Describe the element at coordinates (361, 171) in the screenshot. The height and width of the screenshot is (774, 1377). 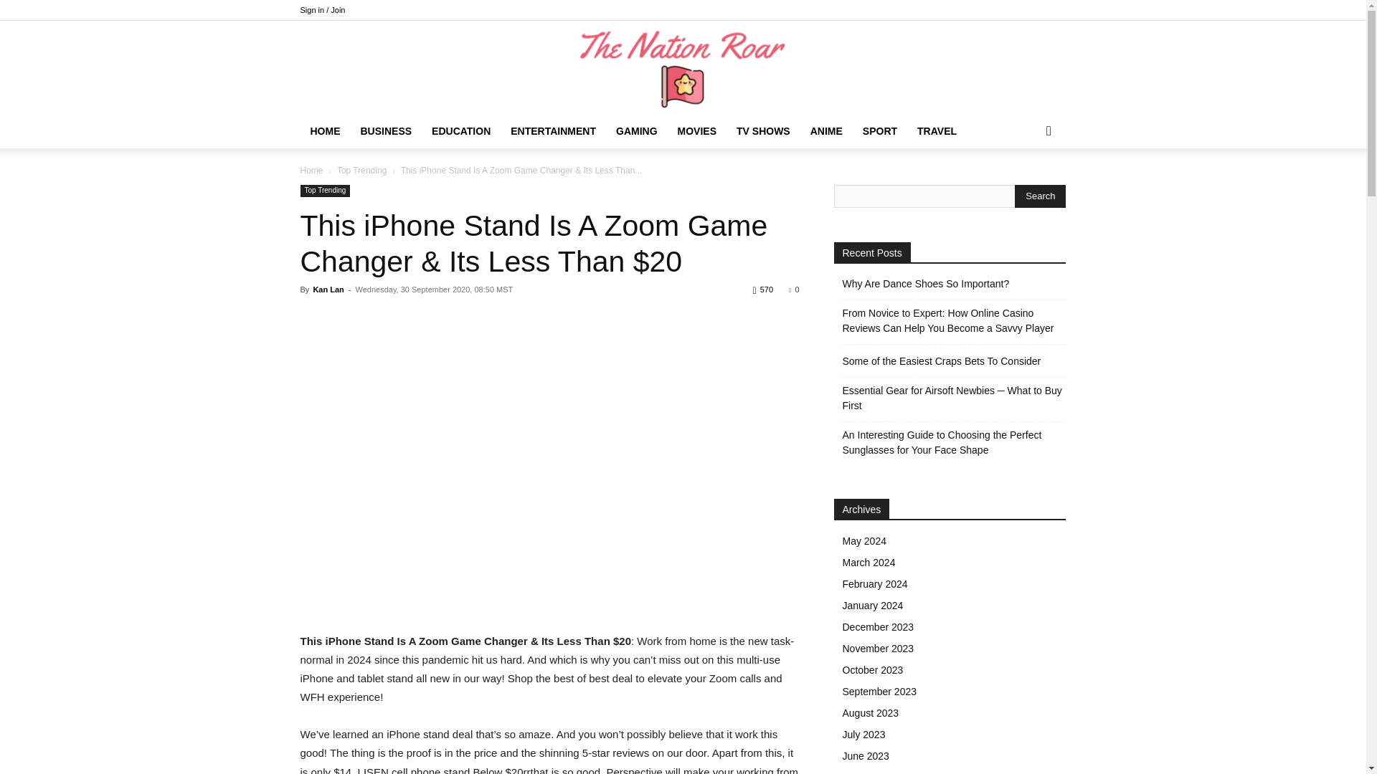
I see `Top Trending` at that location.